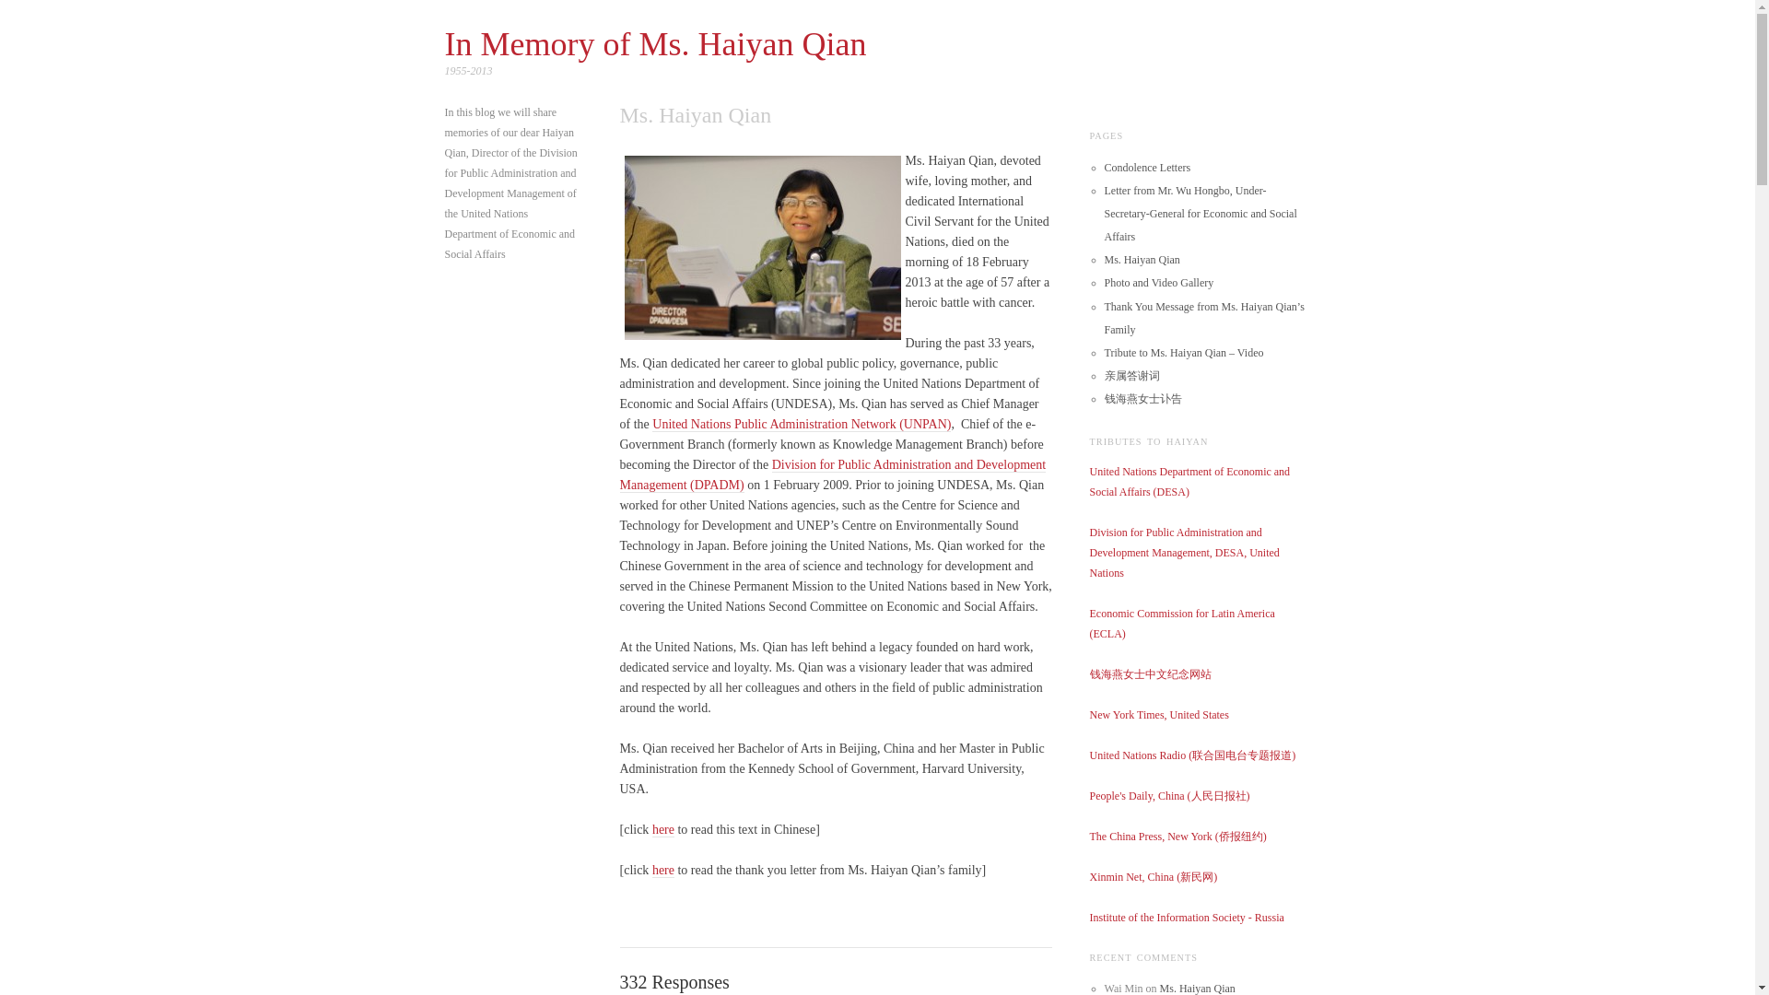 The image size is (1769, 995). I want to click on here, so click(663, 830).